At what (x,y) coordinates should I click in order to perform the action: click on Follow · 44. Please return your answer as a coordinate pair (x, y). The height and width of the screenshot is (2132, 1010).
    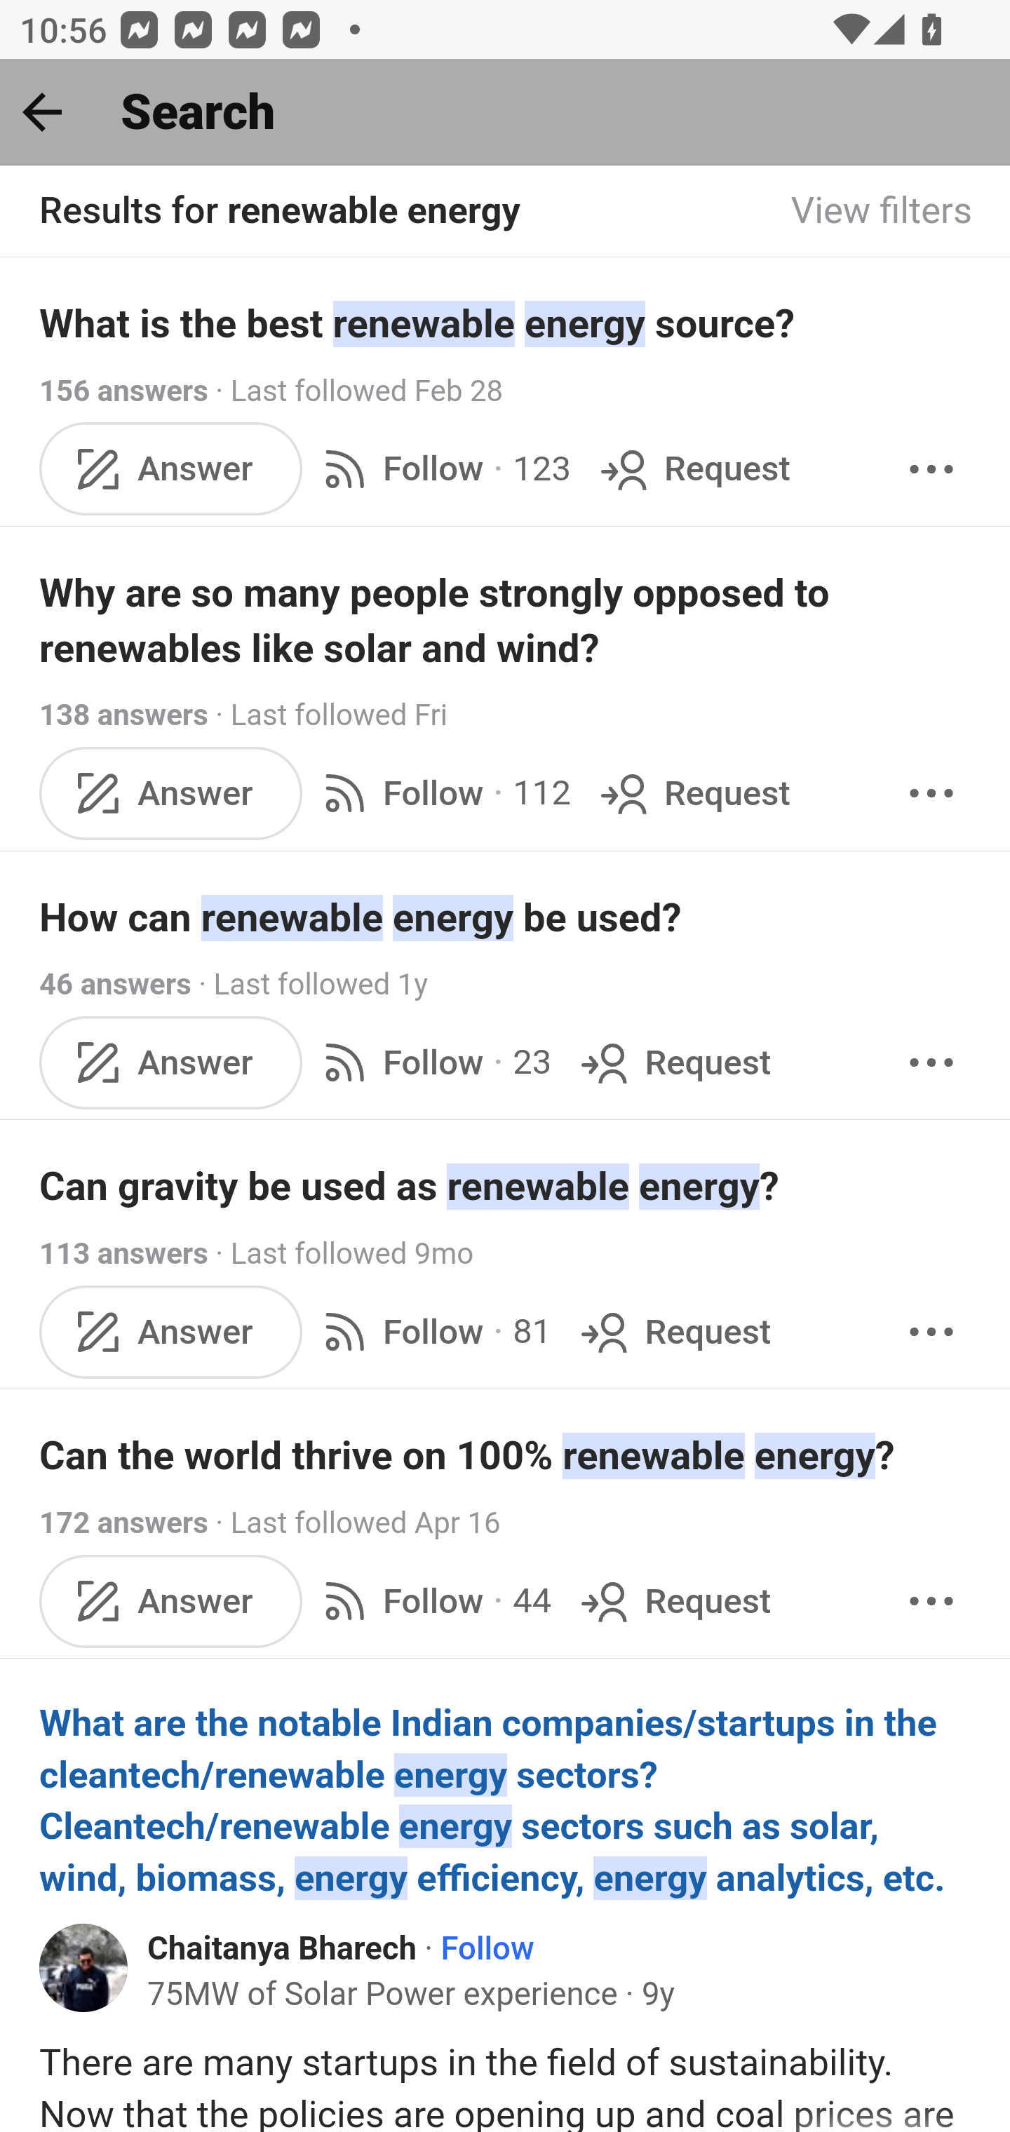
    Looking at the image, I should click on (432, 1600).